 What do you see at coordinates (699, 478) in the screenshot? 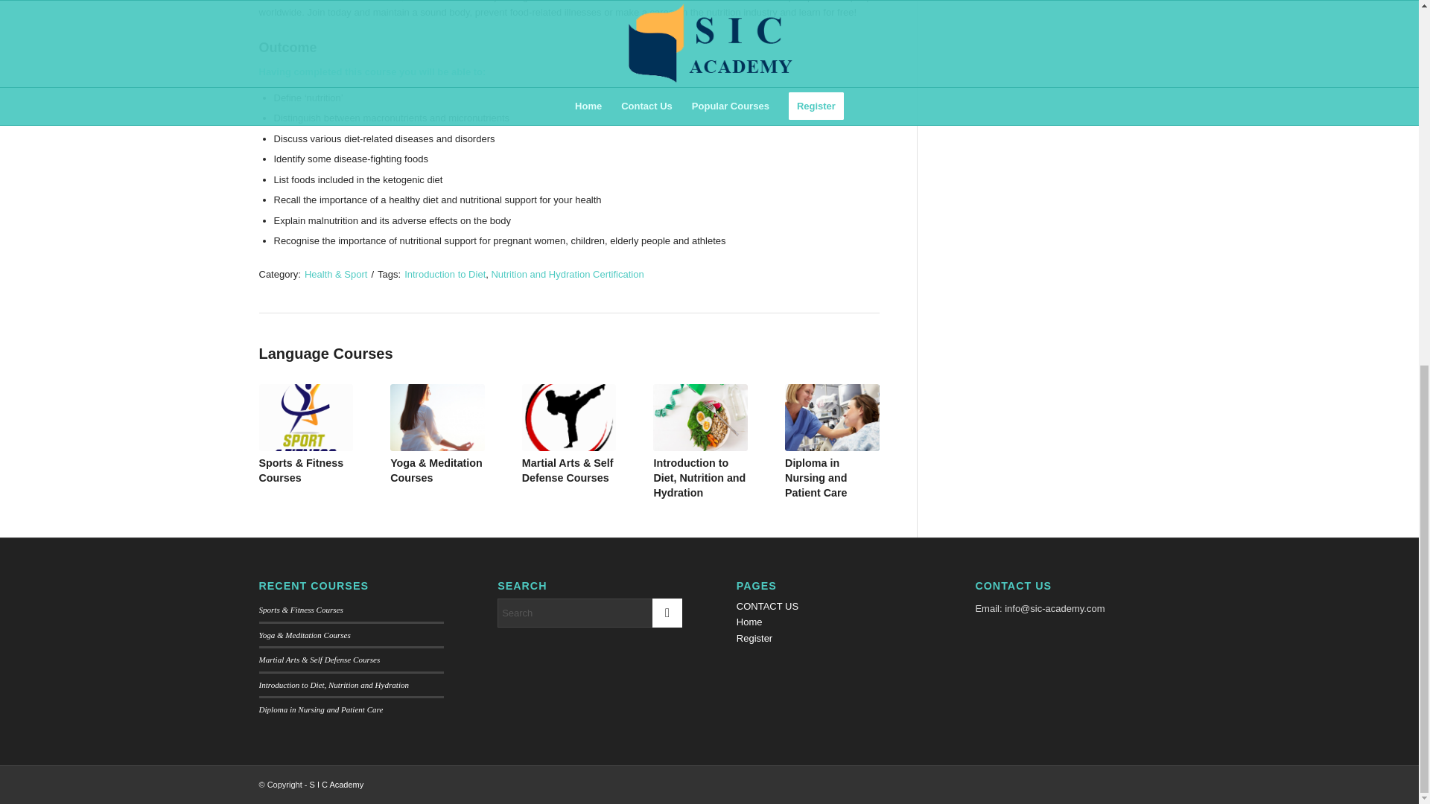
I see `Introduction to Diet, Nutrition and Hydration` at bounding box center [699, 478].